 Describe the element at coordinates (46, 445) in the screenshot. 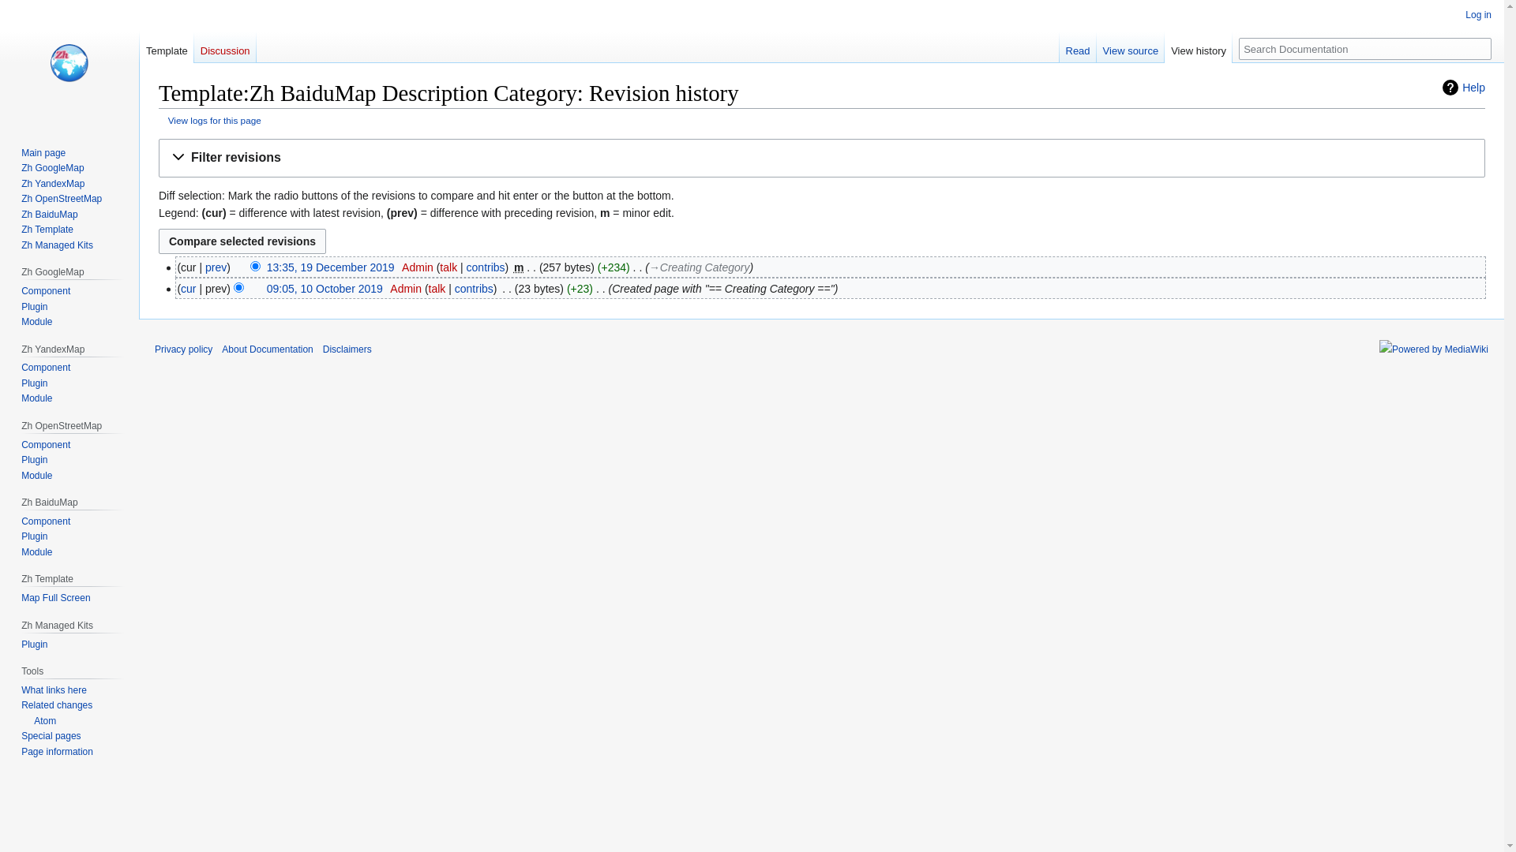

I see `Component` at that location.